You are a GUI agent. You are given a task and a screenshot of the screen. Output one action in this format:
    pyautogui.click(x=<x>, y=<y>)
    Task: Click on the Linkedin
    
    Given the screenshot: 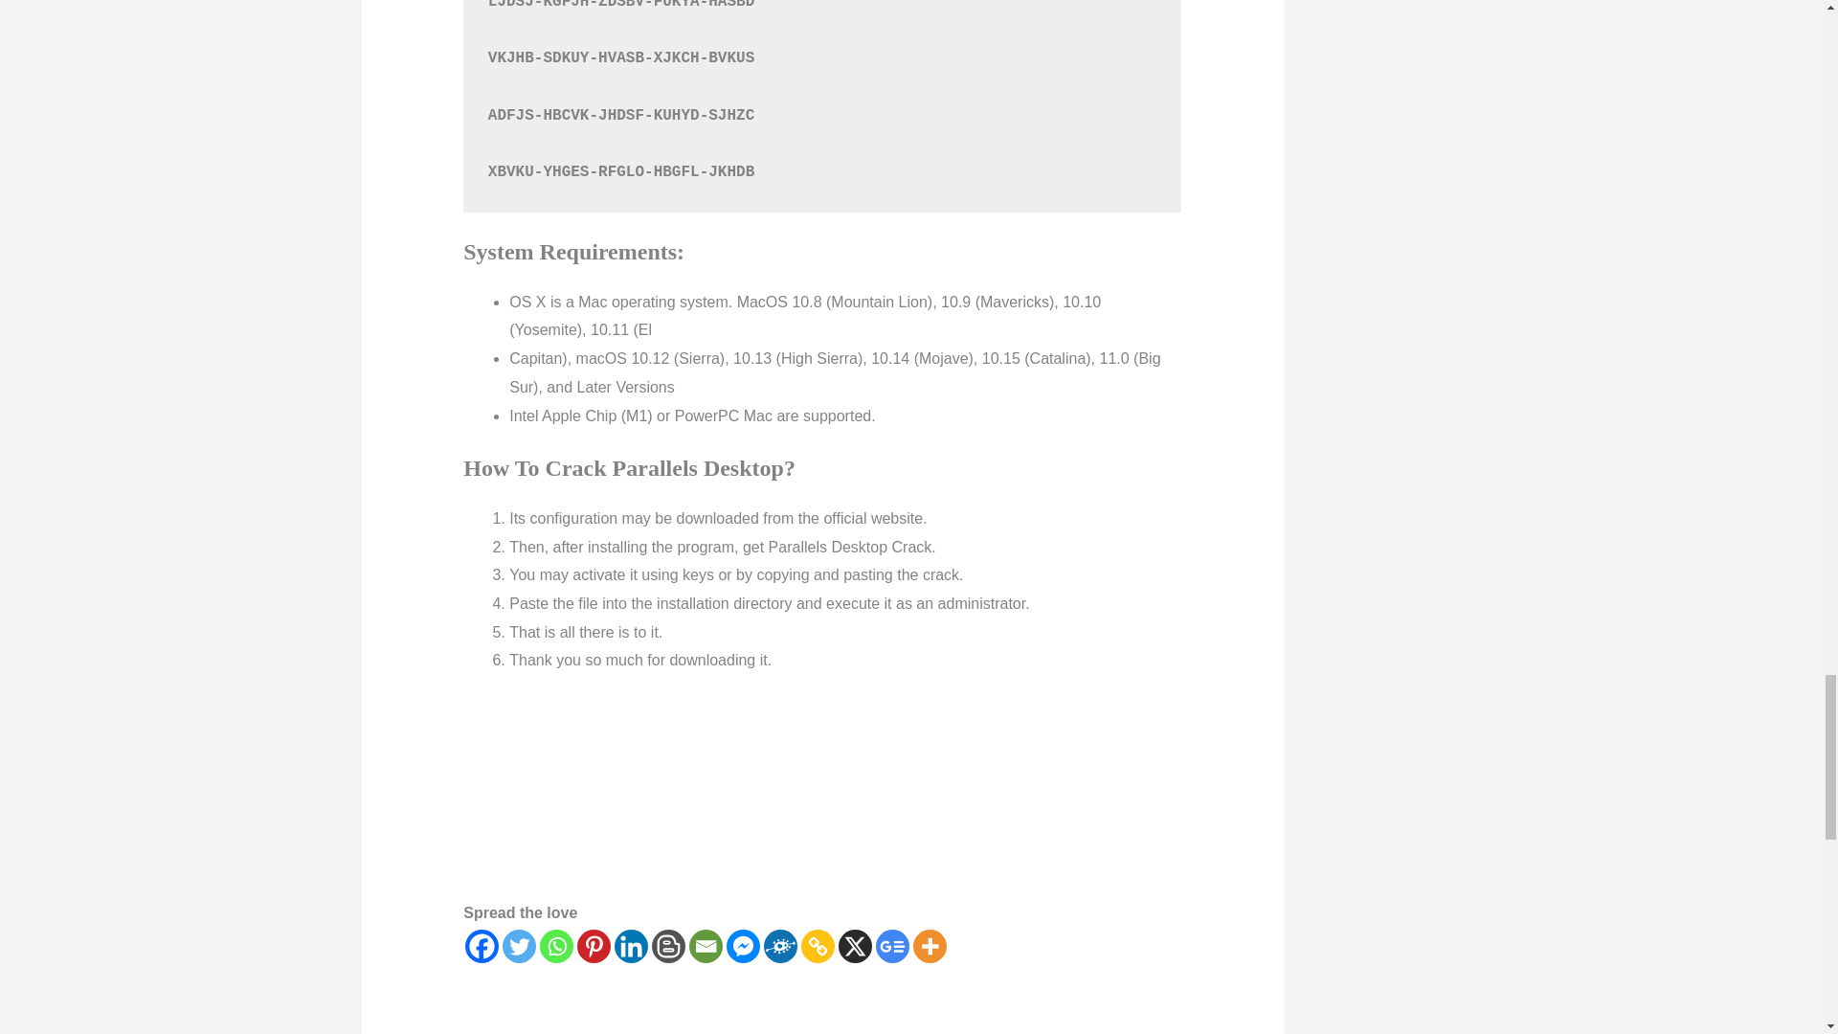 What is the action you would take?
    pyautogui.click(x=631, y=946)
    